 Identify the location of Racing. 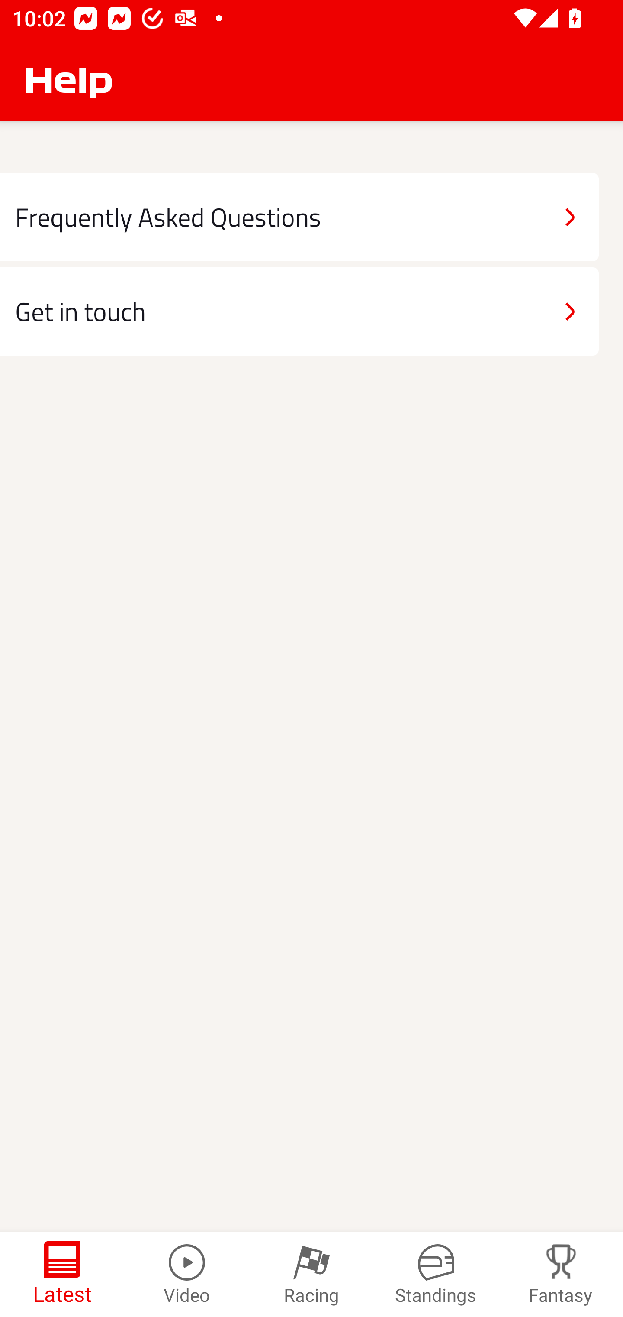
(311, 1275).